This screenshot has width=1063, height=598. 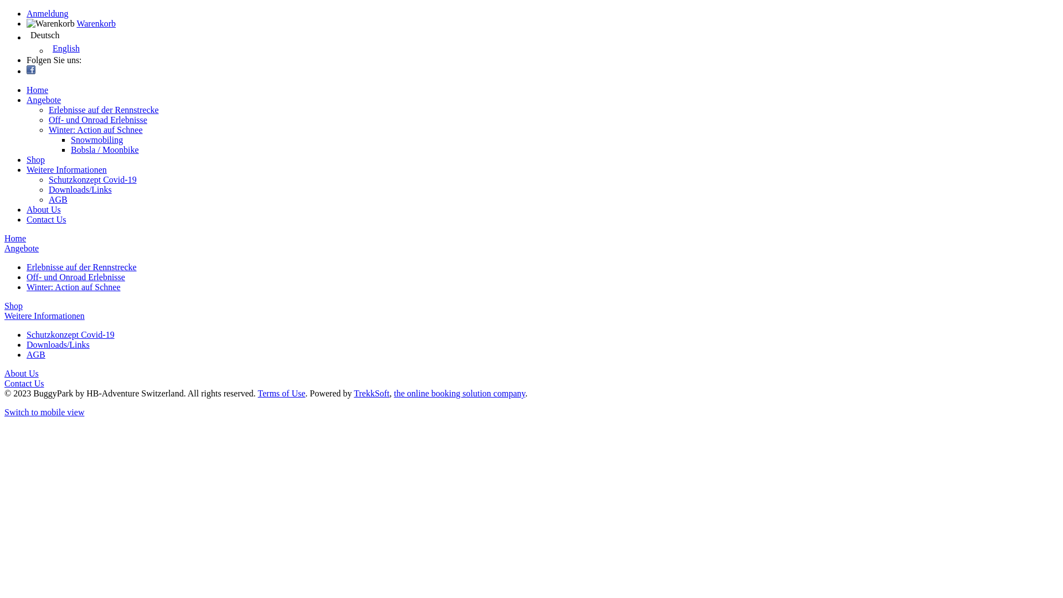 I want to click on Folgen Sie uns auf Facebook, so click(x=31, y=70).